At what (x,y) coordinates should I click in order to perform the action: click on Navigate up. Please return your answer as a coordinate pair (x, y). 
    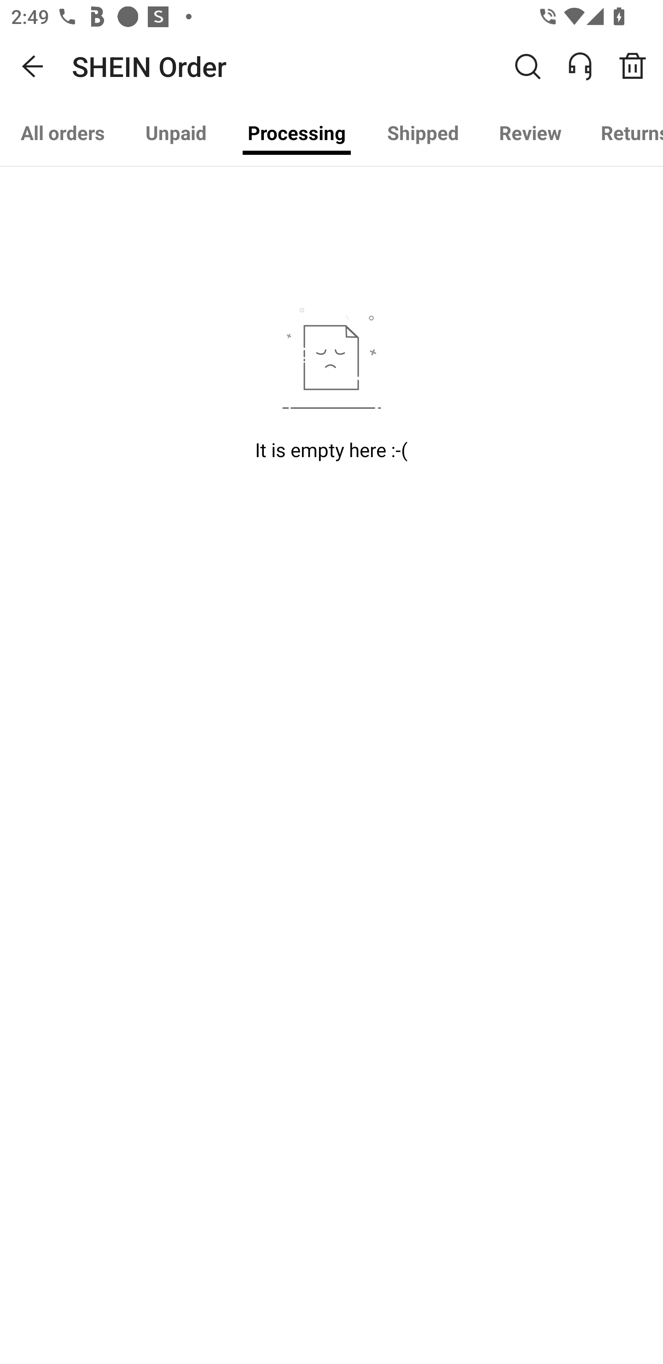
    Looking at the image, I should click on (33, 66).